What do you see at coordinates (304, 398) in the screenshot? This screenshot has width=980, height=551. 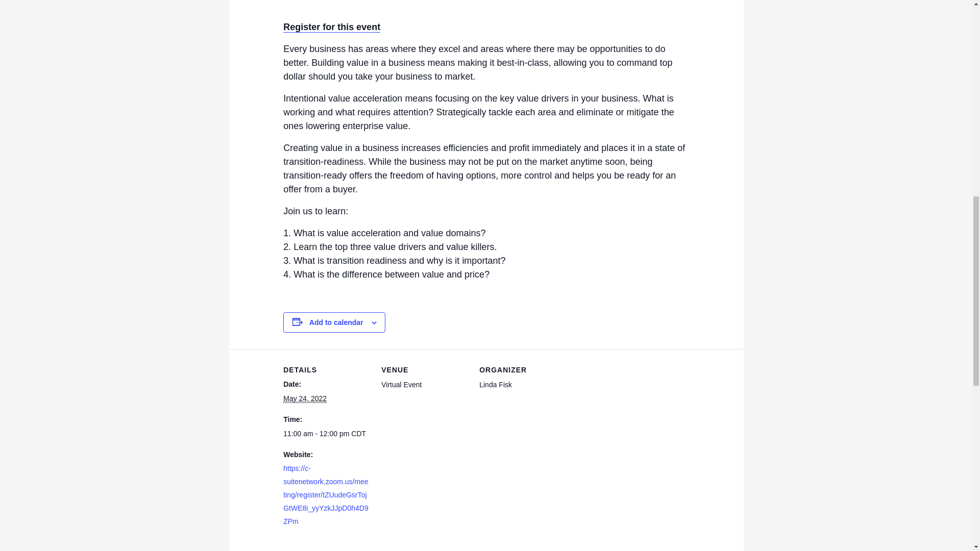 I see `2022-05-24` at bounding box center [304, 398].